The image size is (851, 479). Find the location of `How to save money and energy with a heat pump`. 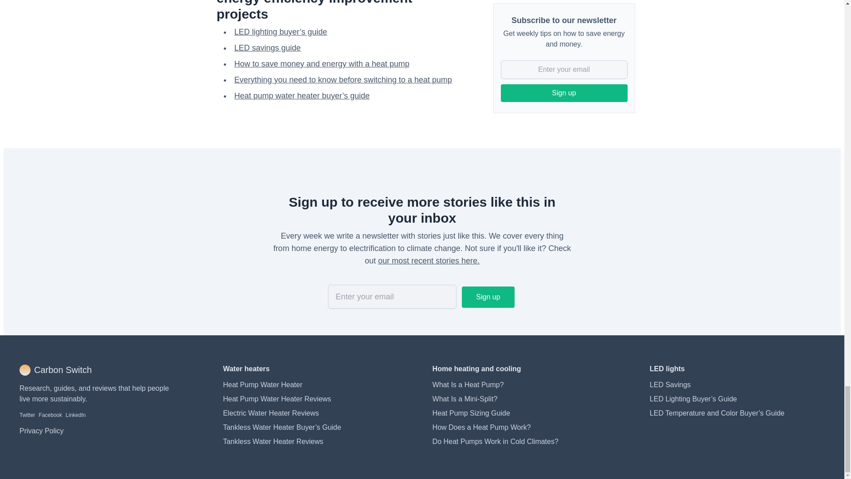

How to save money and energy with a heat pump is located at coordinates (322, 64).